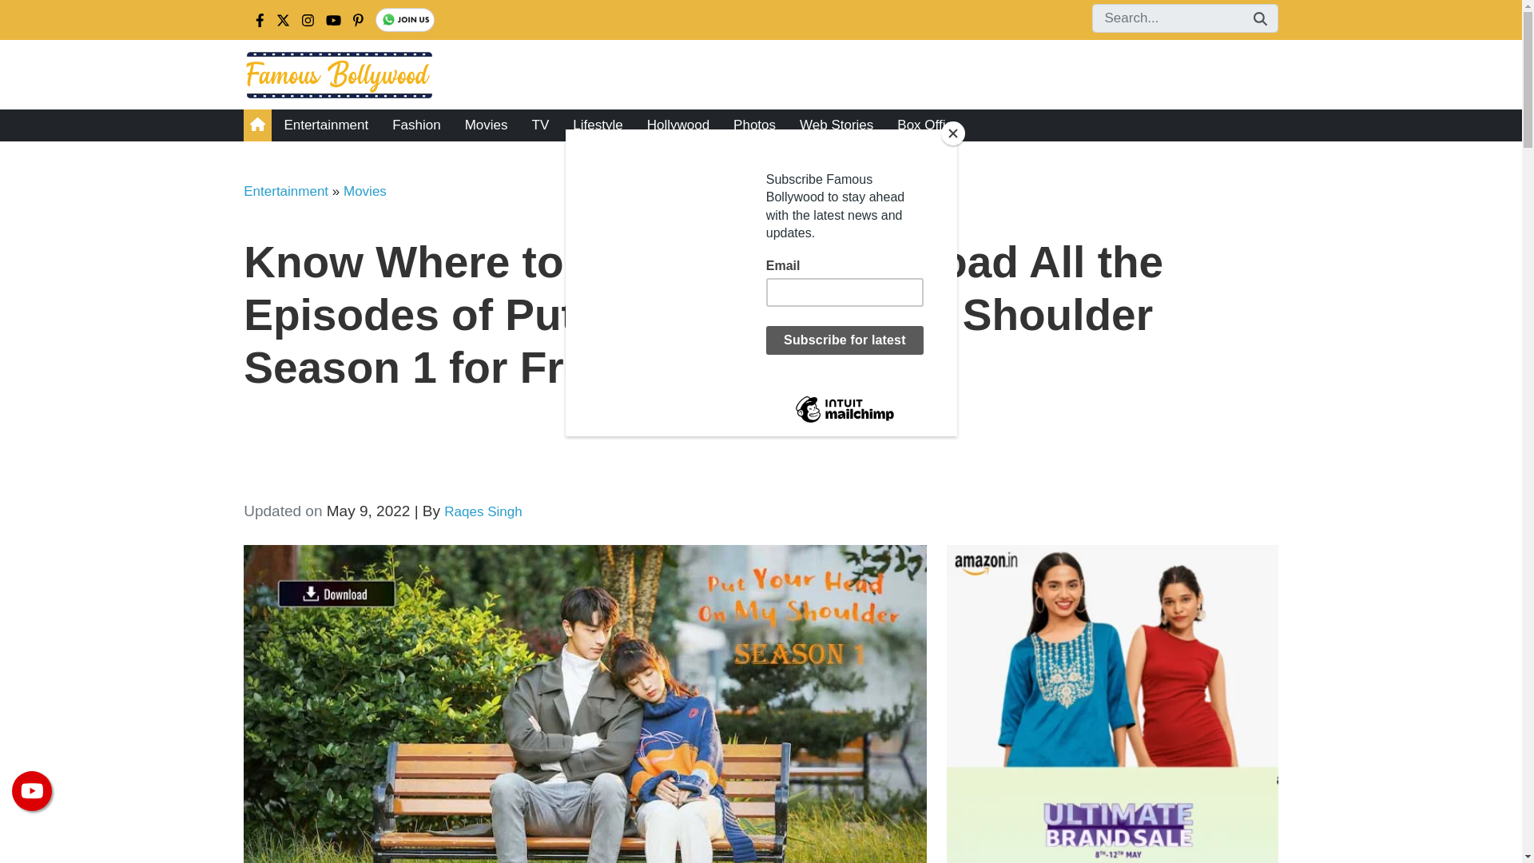  I want to click on Lifestyle, so click(598, 125).